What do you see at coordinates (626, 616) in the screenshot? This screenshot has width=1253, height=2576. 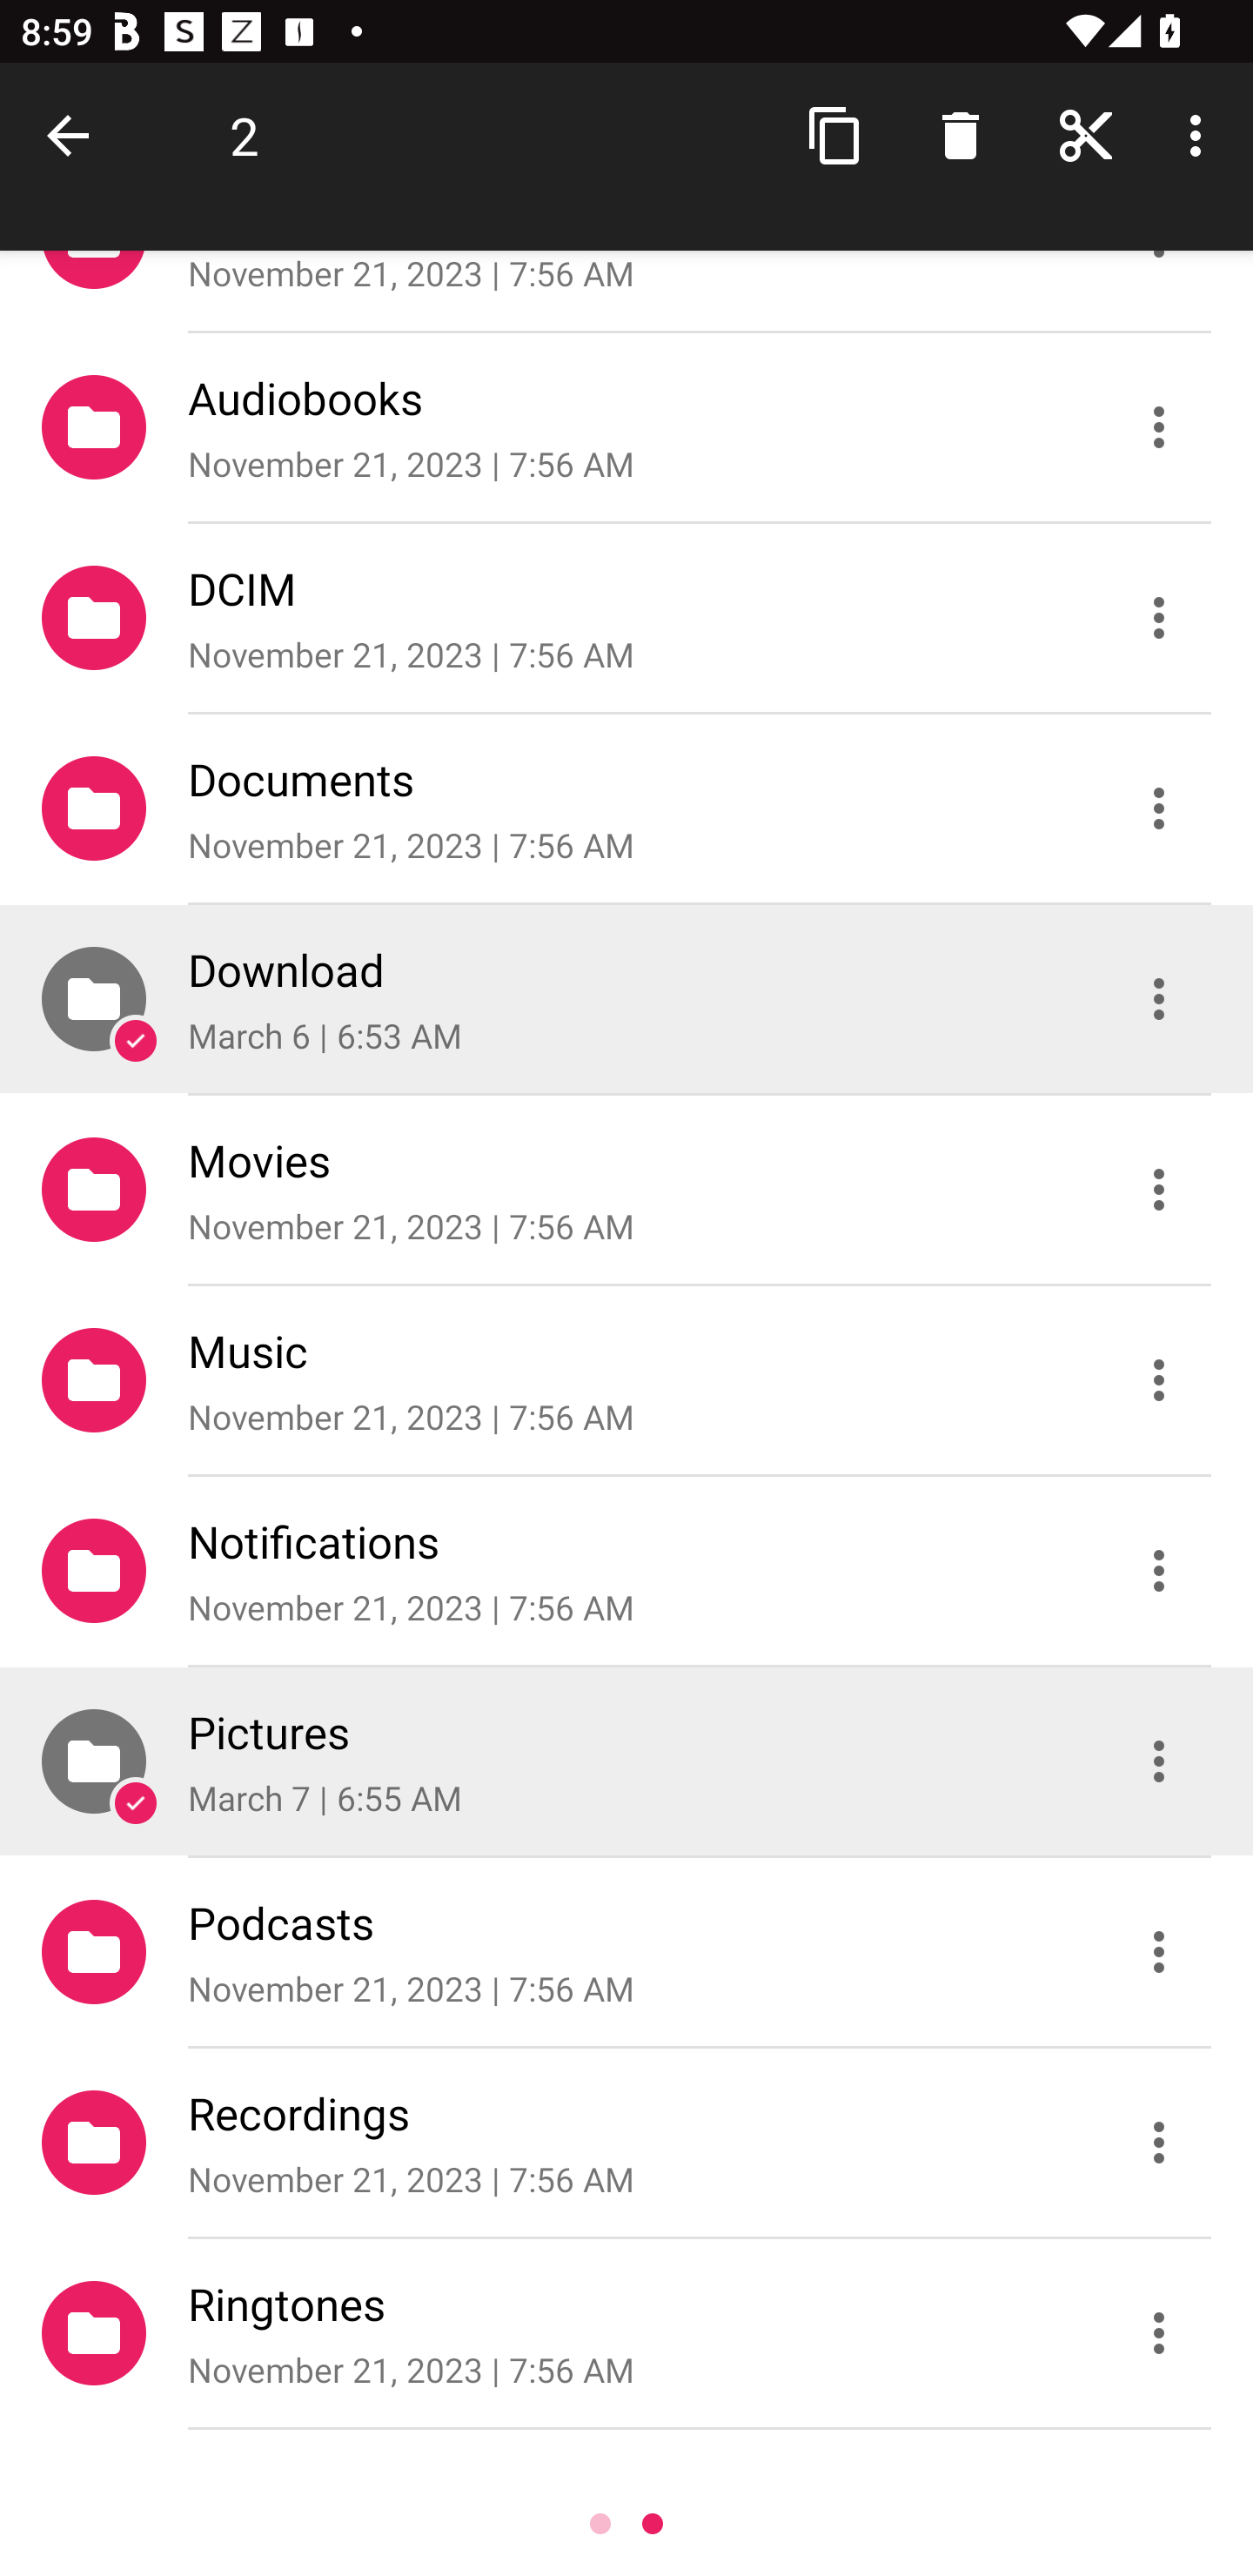 I see `DCIM November 21, 2023 | 7:56 AM` at bounding box center [626, 616].